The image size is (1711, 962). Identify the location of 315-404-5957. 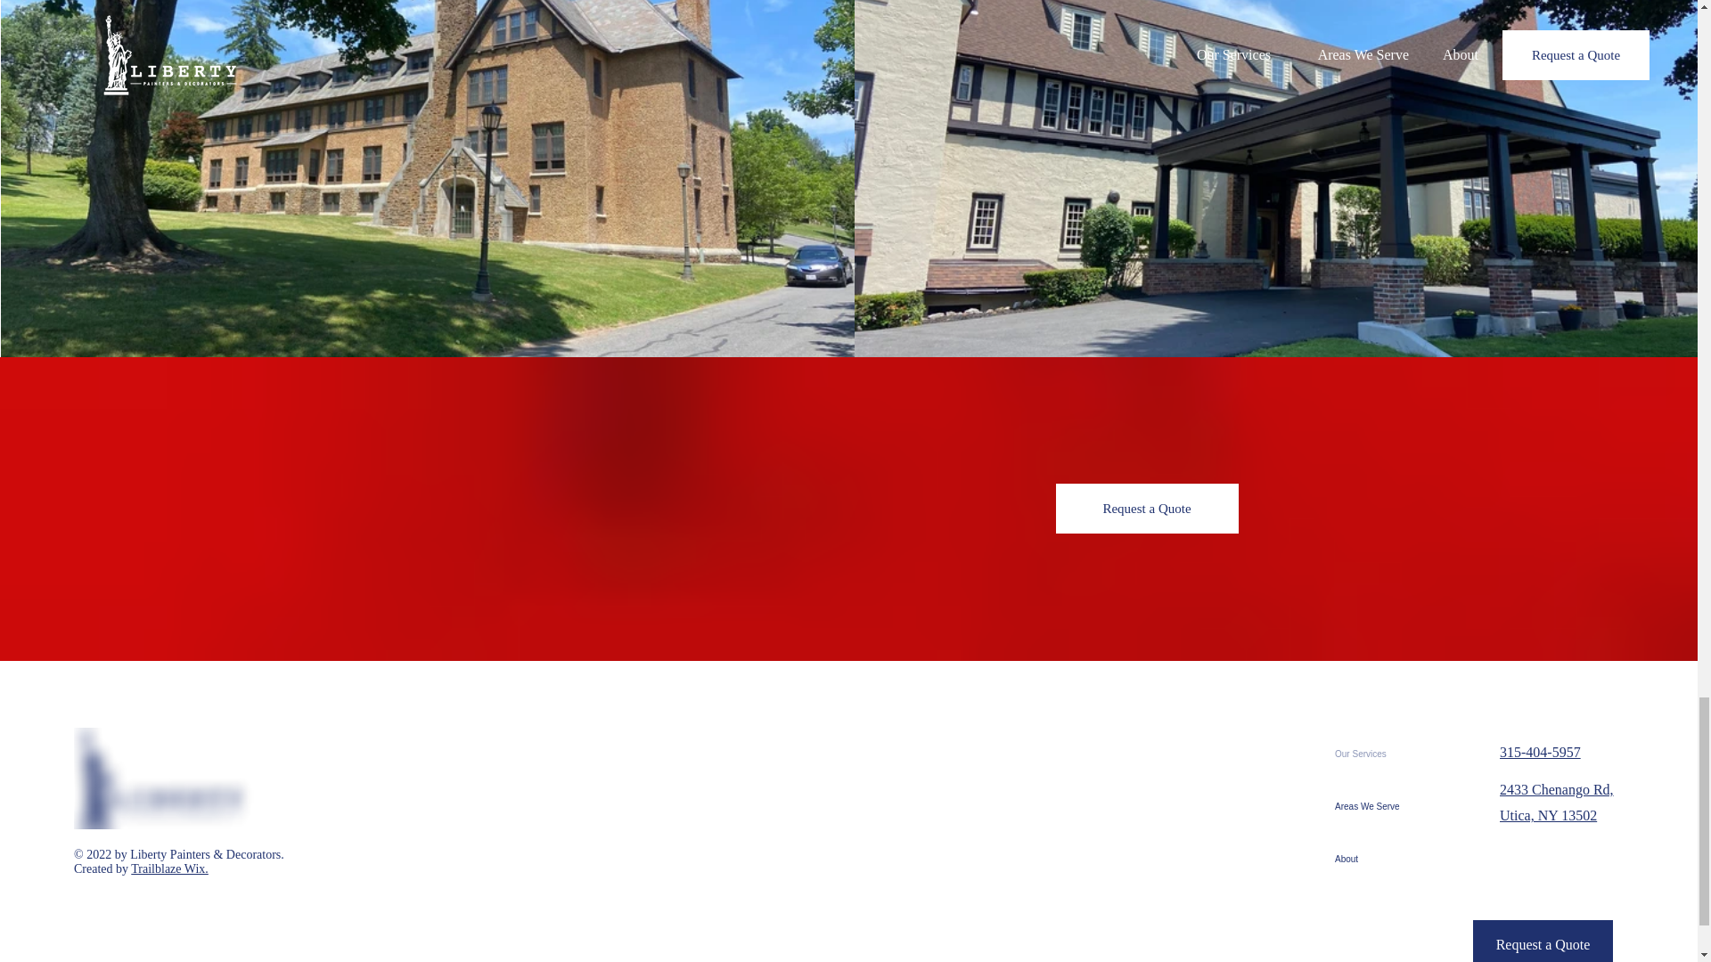
(1540, 752).